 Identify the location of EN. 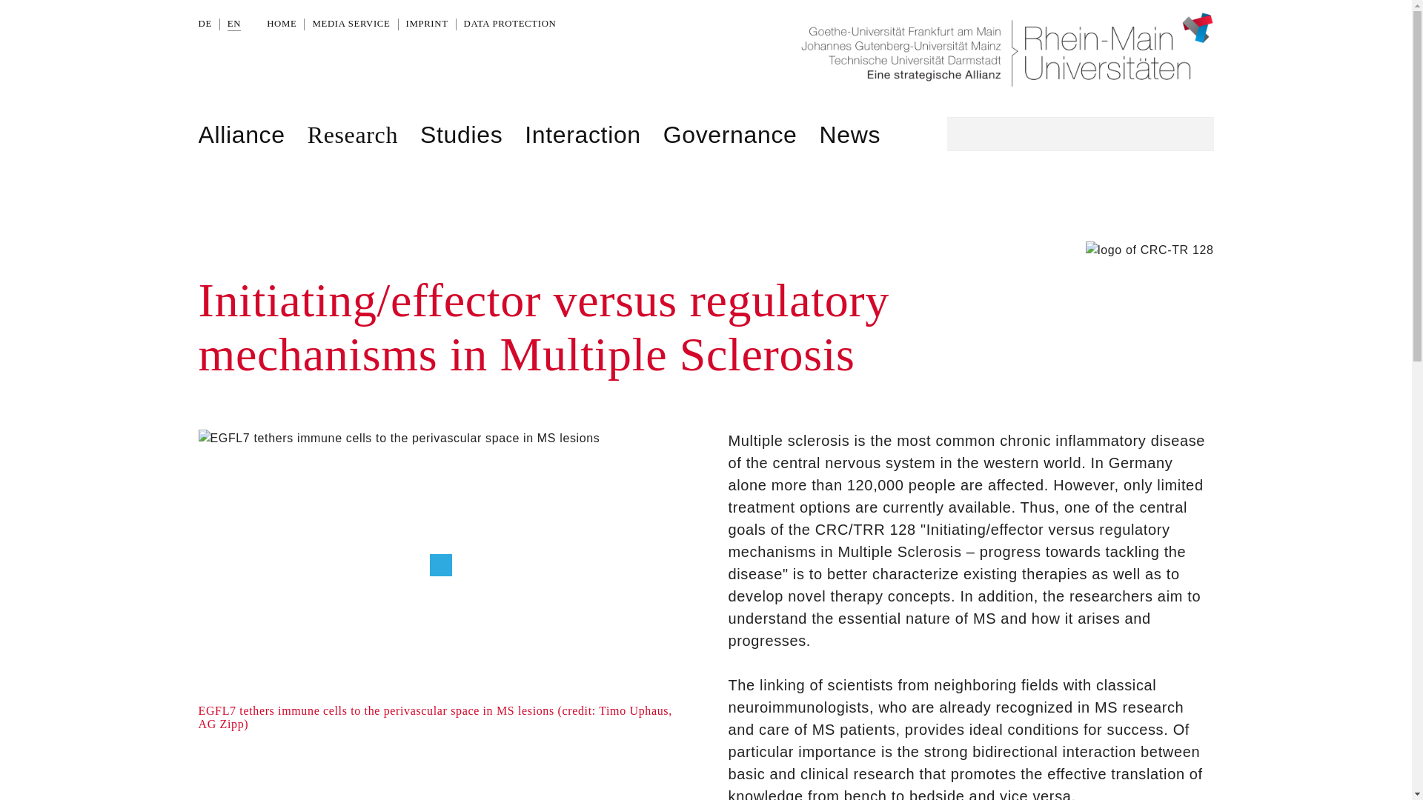
(234, 24).